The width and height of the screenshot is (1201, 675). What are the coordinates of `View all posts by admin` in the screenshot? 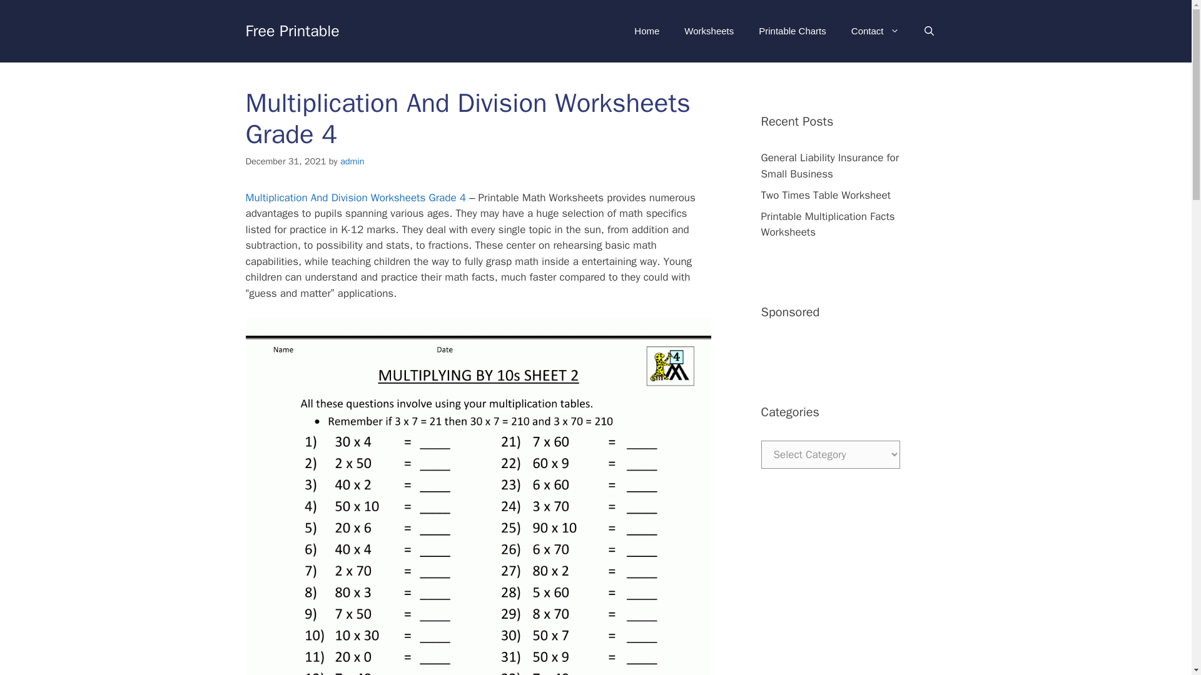 It's located at (352, 161).